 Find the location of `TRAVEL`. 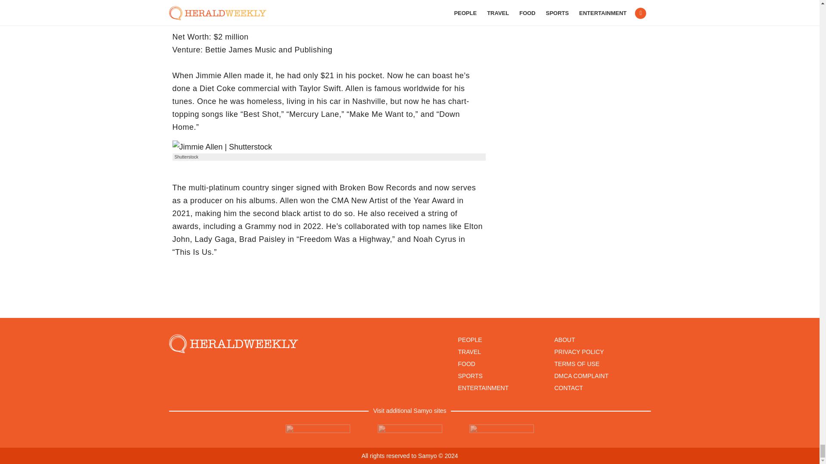

TRAVEL is located at coordinates (469, 352).